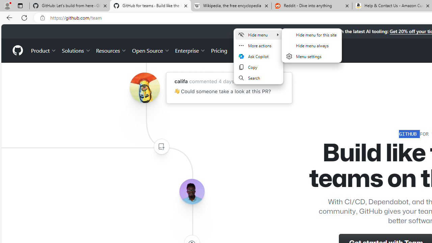 This screenshot has height=243, width=432. What do you see at coordinates (258, 45) in the screenshot?
I see `More actions` at bounding box center [258, 45].